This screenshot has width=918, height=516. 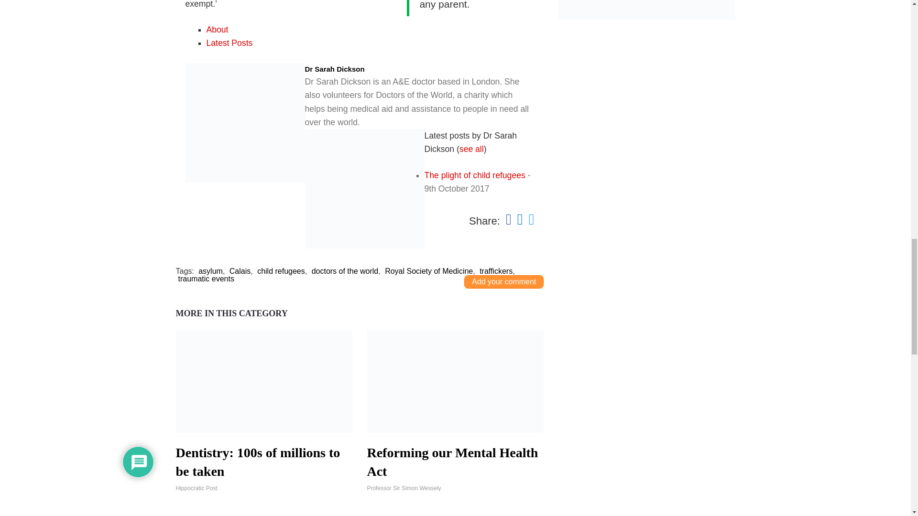 I want to click on Reforming our Mental Health Act, so click(x=455, y=381).